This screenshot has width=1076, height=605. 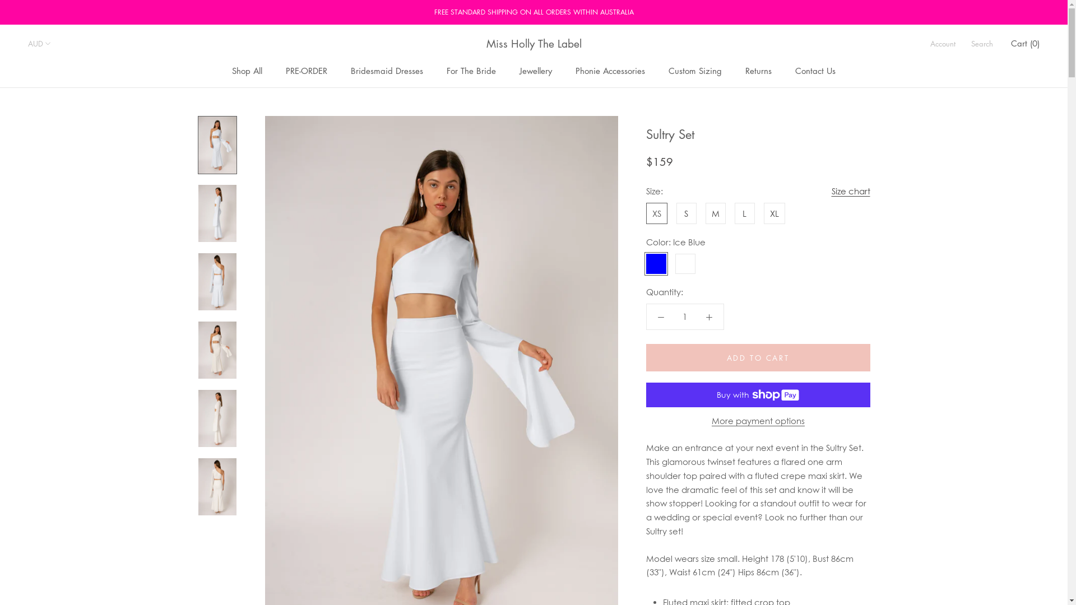 What do you see at coordinates (307, 71) in the screenshot?
I see `PRE-ORDER
PRE-ORDER` at bounding box center [307, 71].